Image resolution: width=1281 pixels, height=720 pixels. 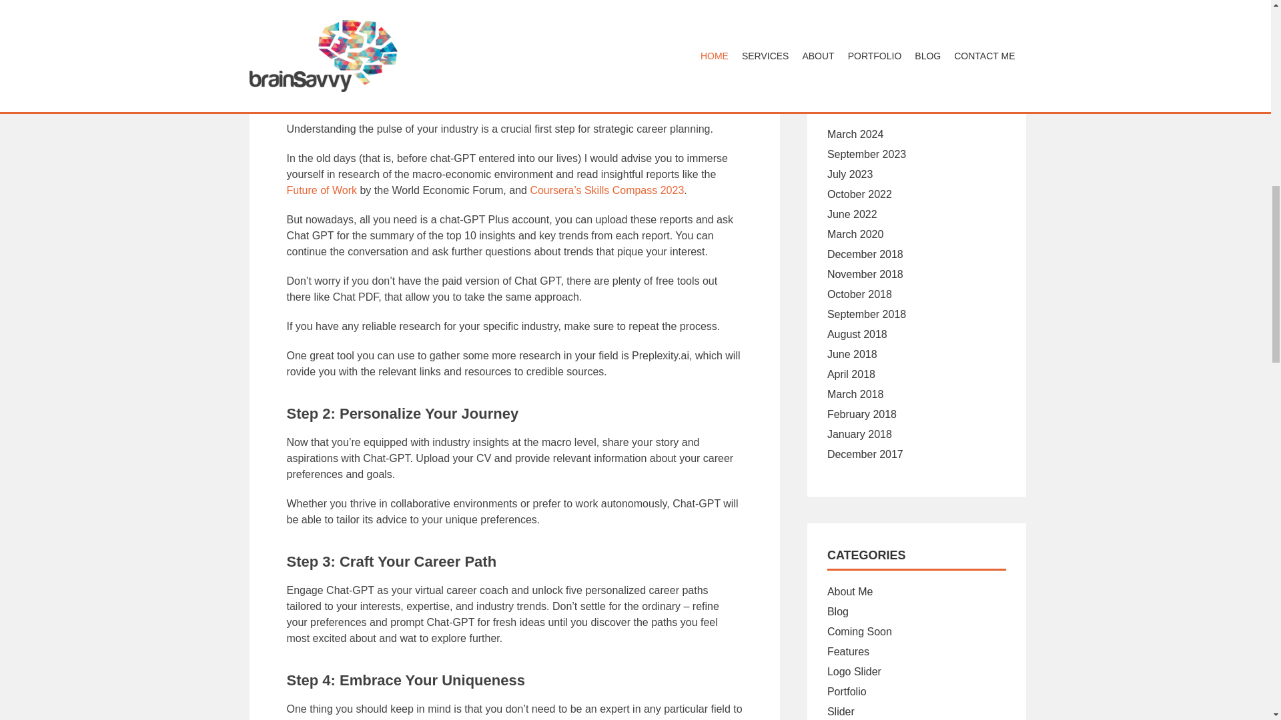 I want to click on Future of Work, so click(x=322, y=189).